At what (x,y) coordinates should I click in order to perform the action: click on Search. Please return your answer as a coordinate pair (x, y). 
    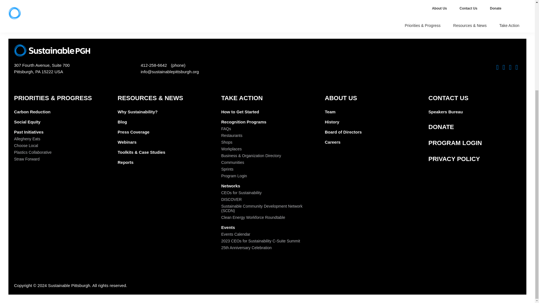
    Looking at the image, I should click on (252, 1).